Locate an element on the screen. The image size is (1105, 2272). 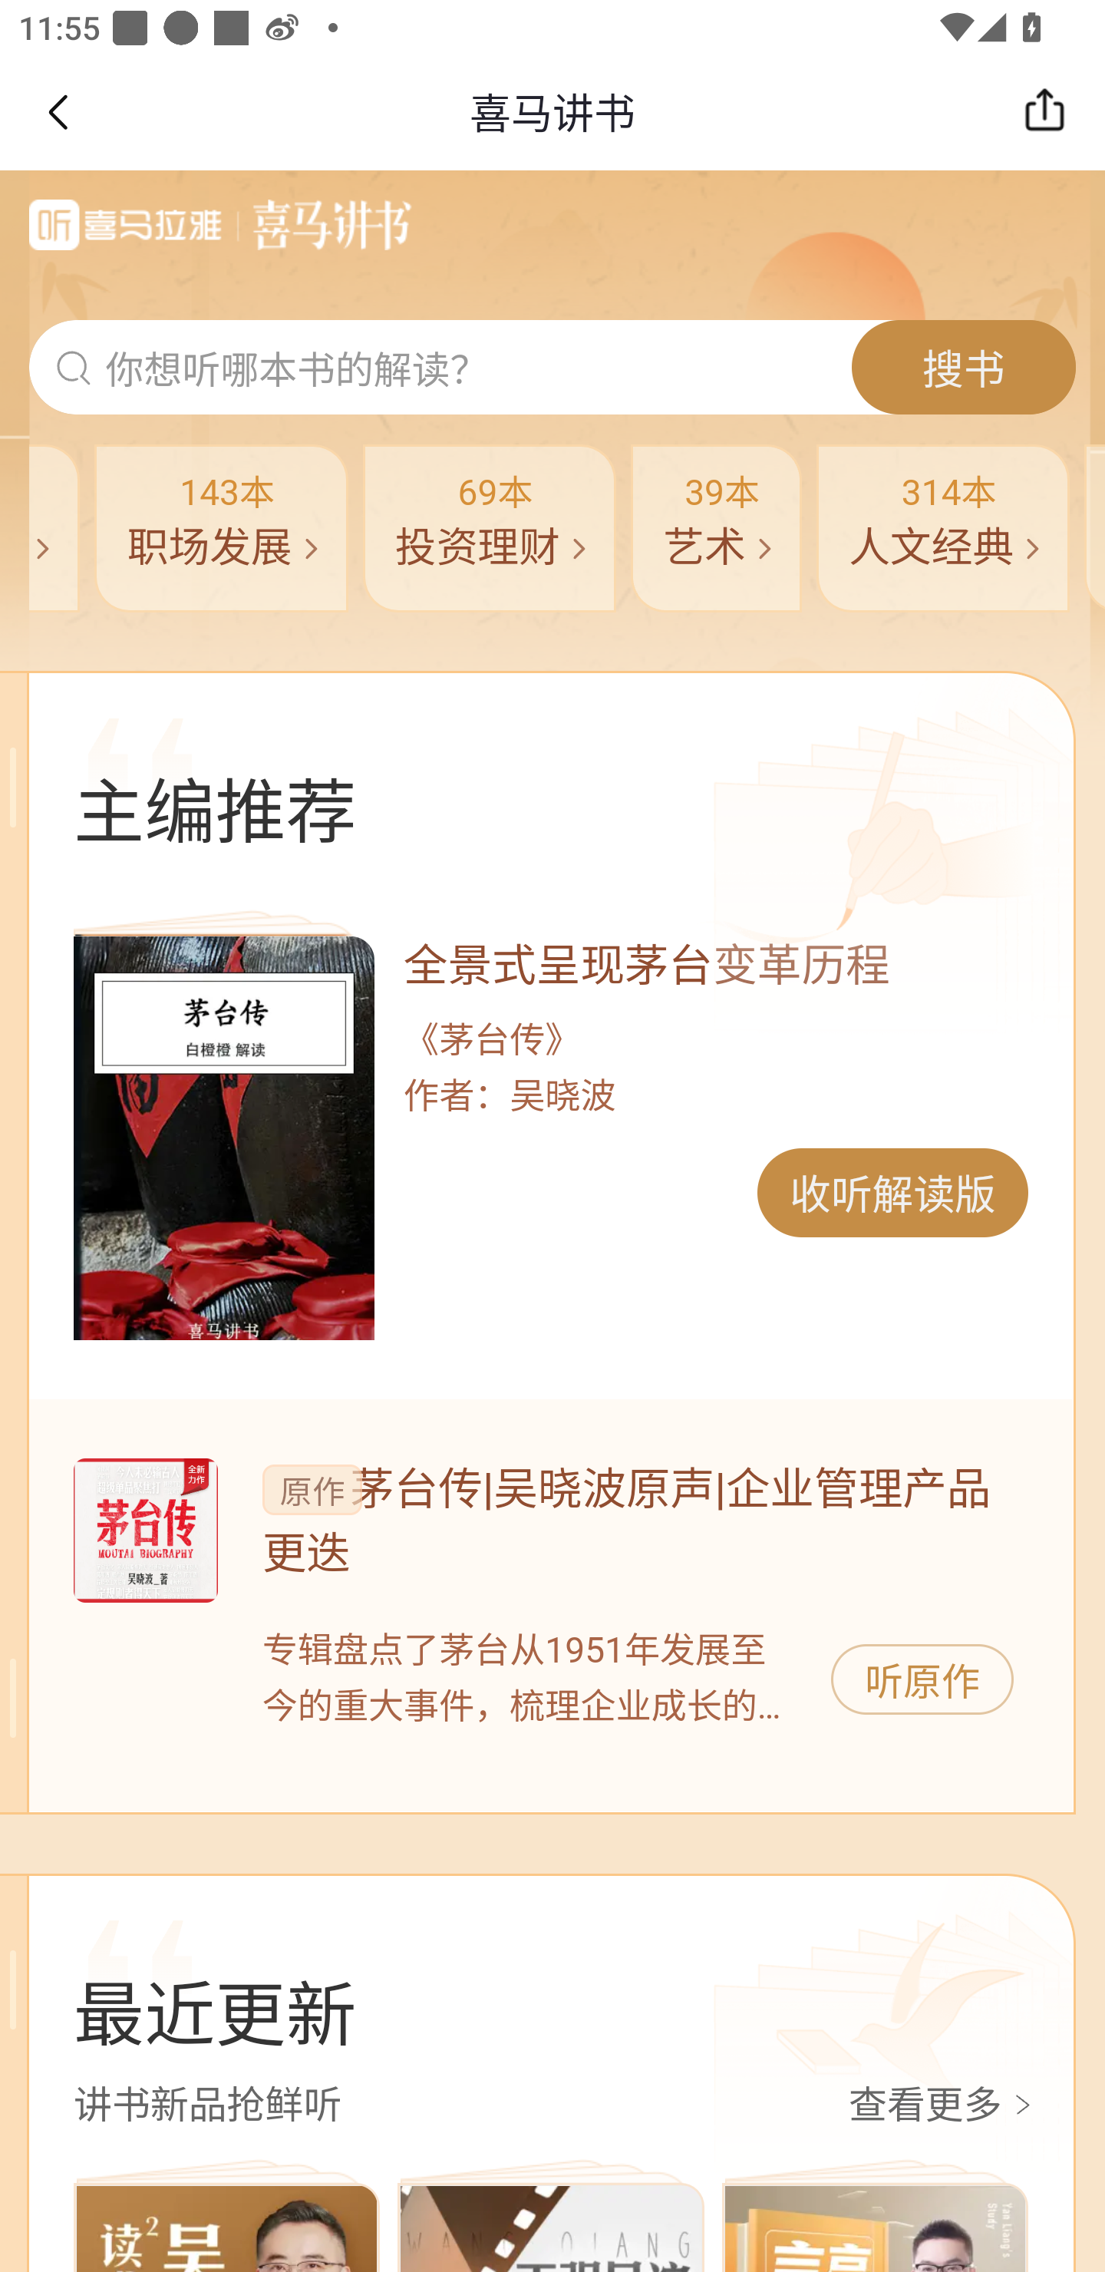
39本 艺术 search_tab_go@3x is located at coordinates (717, 528).